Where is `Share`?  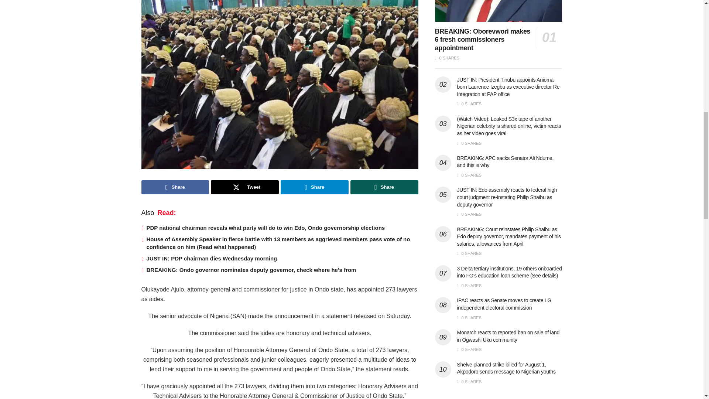
Share is located at coordinates (315, 187).